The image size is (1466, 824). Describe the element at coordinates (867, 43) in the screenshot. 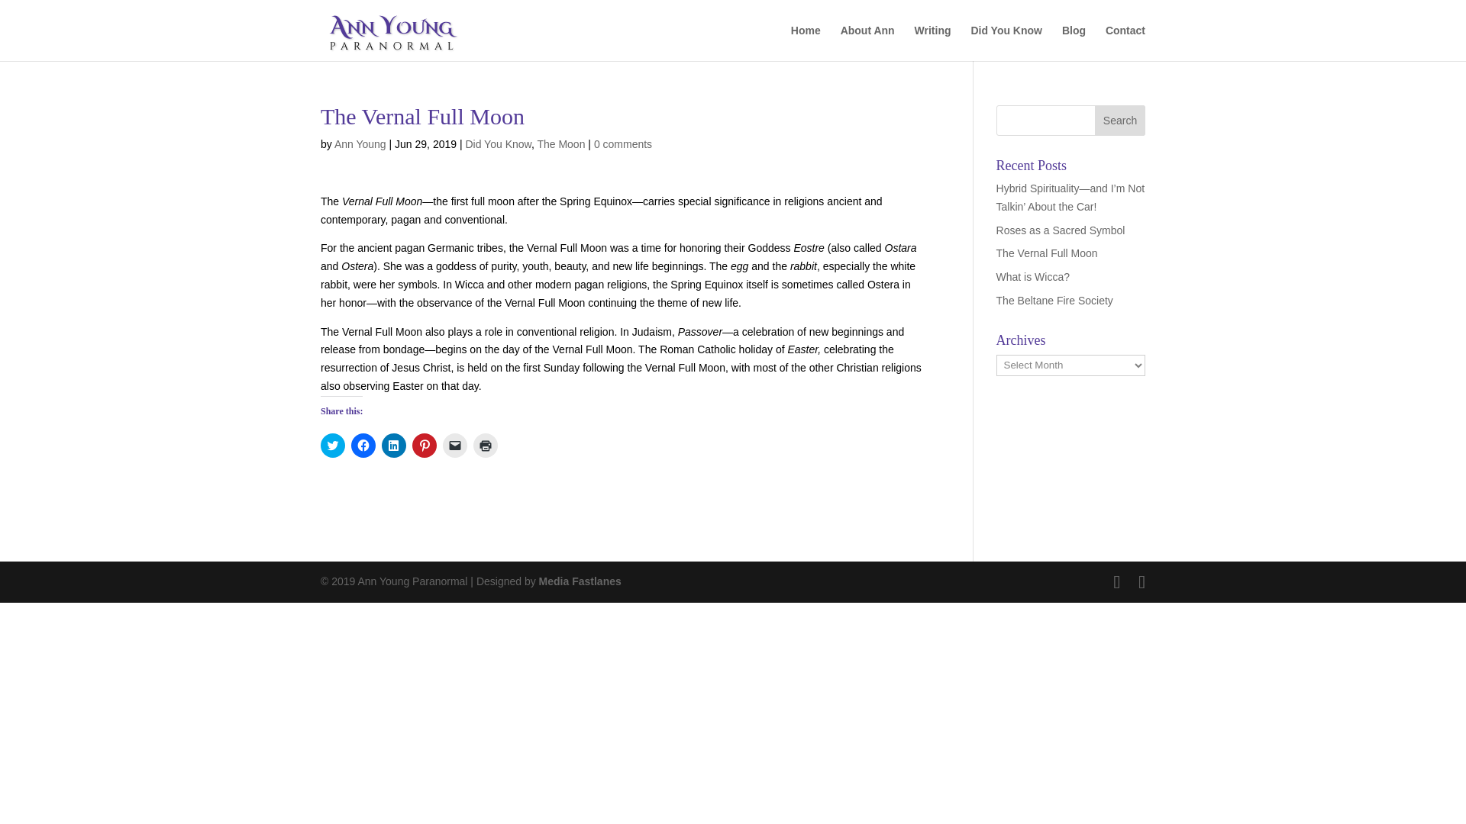

I see `About Ann` at that location.